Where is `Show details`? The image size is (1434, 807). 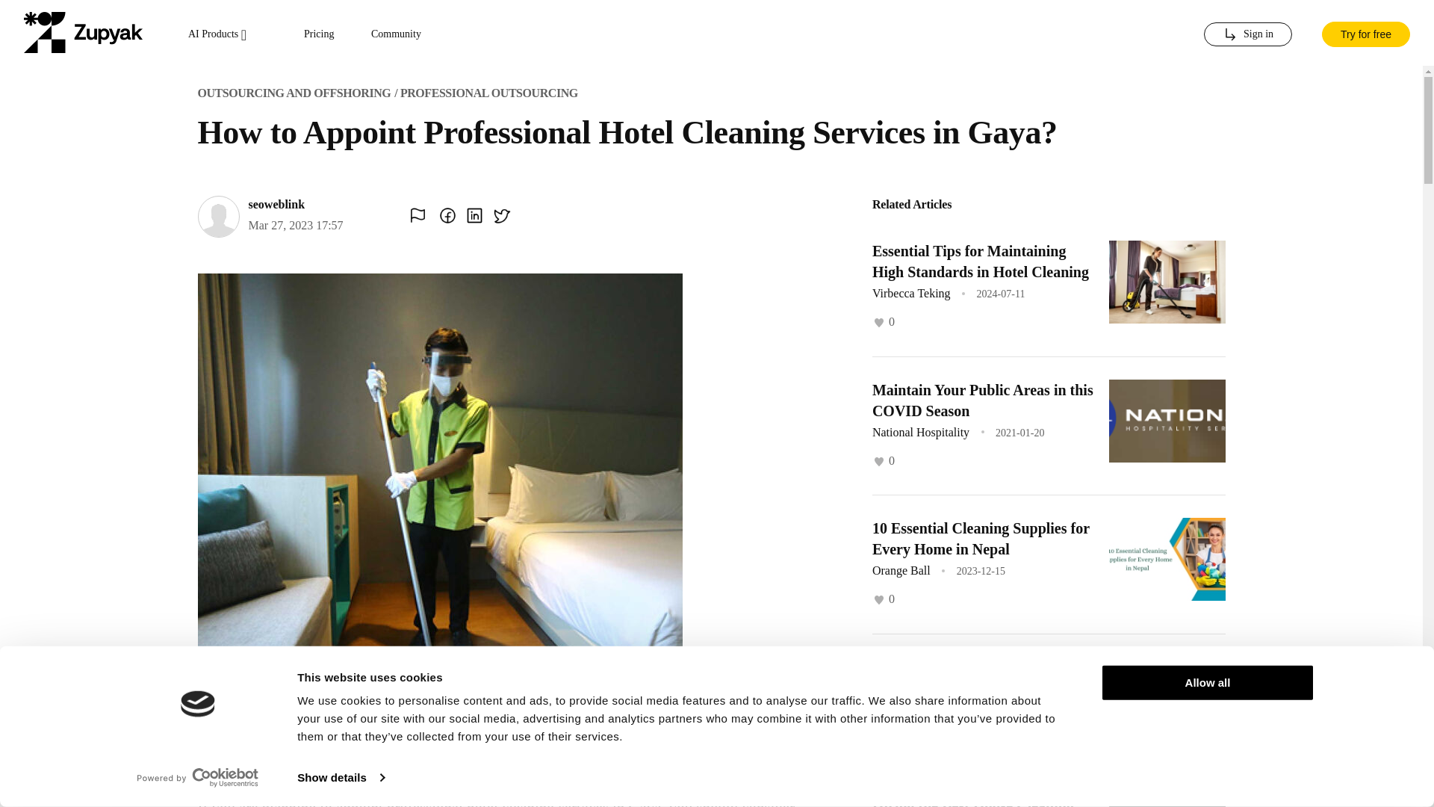
Show details is located at coordinates (341, 778).